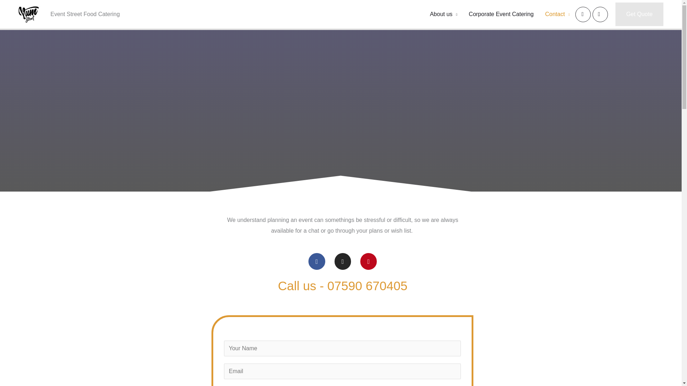  What do you see at coordinates (501, 14) in the screenshot?
I see `Corporate Event Catering` at bounding box center [501, 14].